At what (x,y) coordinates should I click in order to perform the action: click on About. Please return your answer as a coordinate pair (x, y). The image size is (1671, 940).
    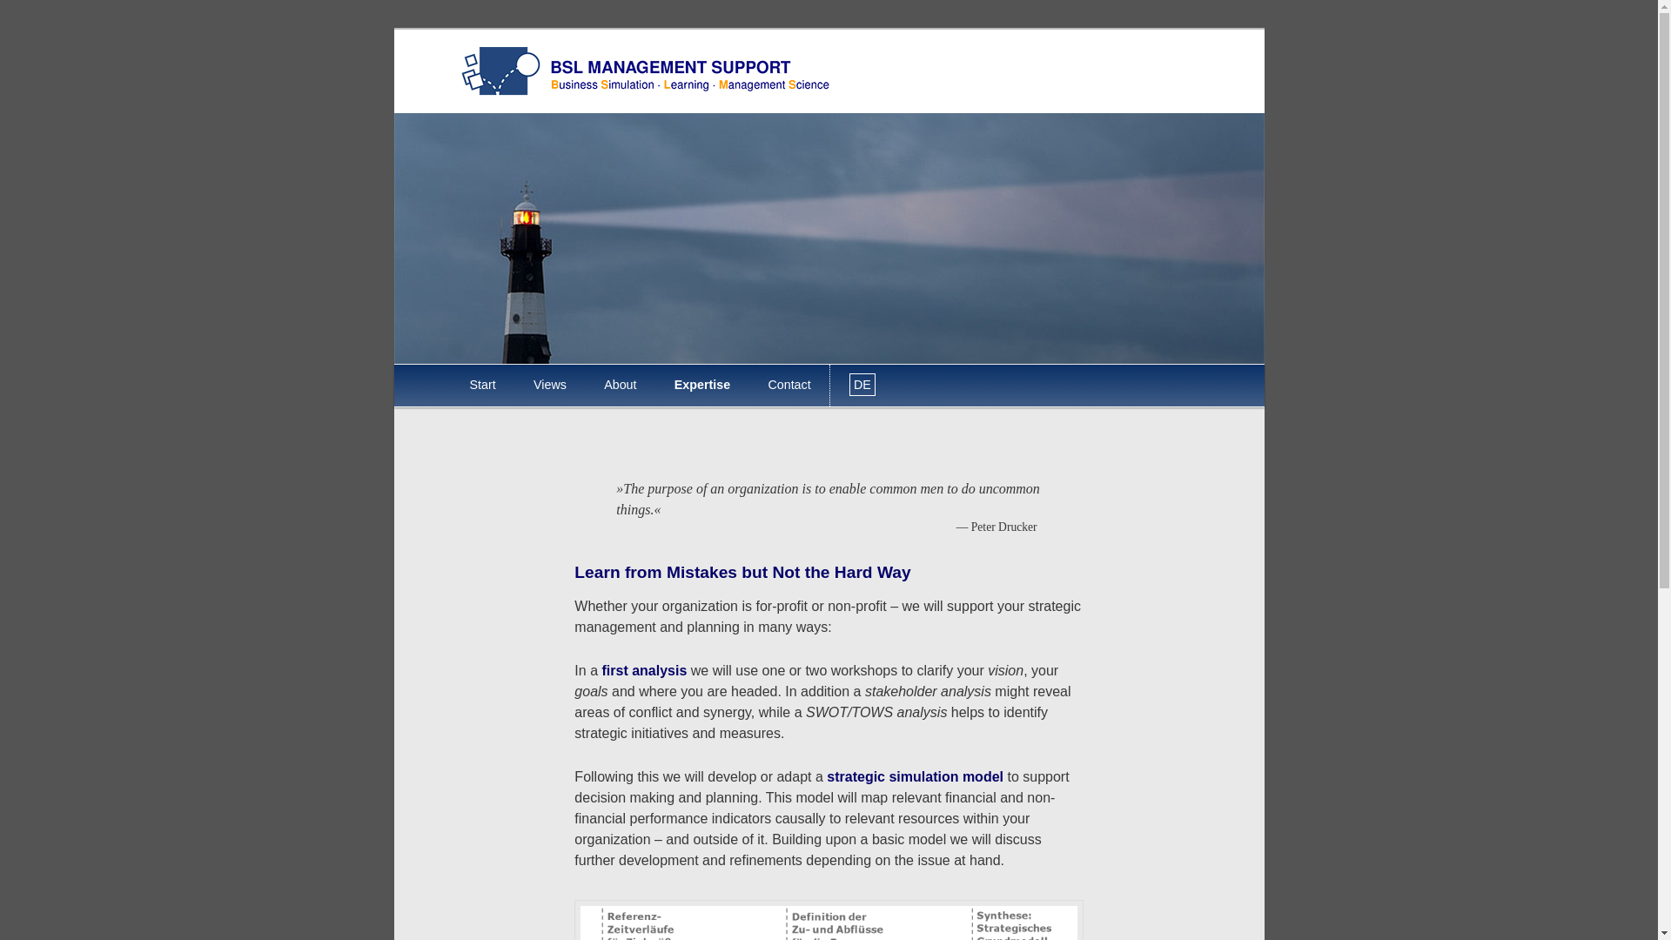
    Looking at the image, I should click on (621, 385).